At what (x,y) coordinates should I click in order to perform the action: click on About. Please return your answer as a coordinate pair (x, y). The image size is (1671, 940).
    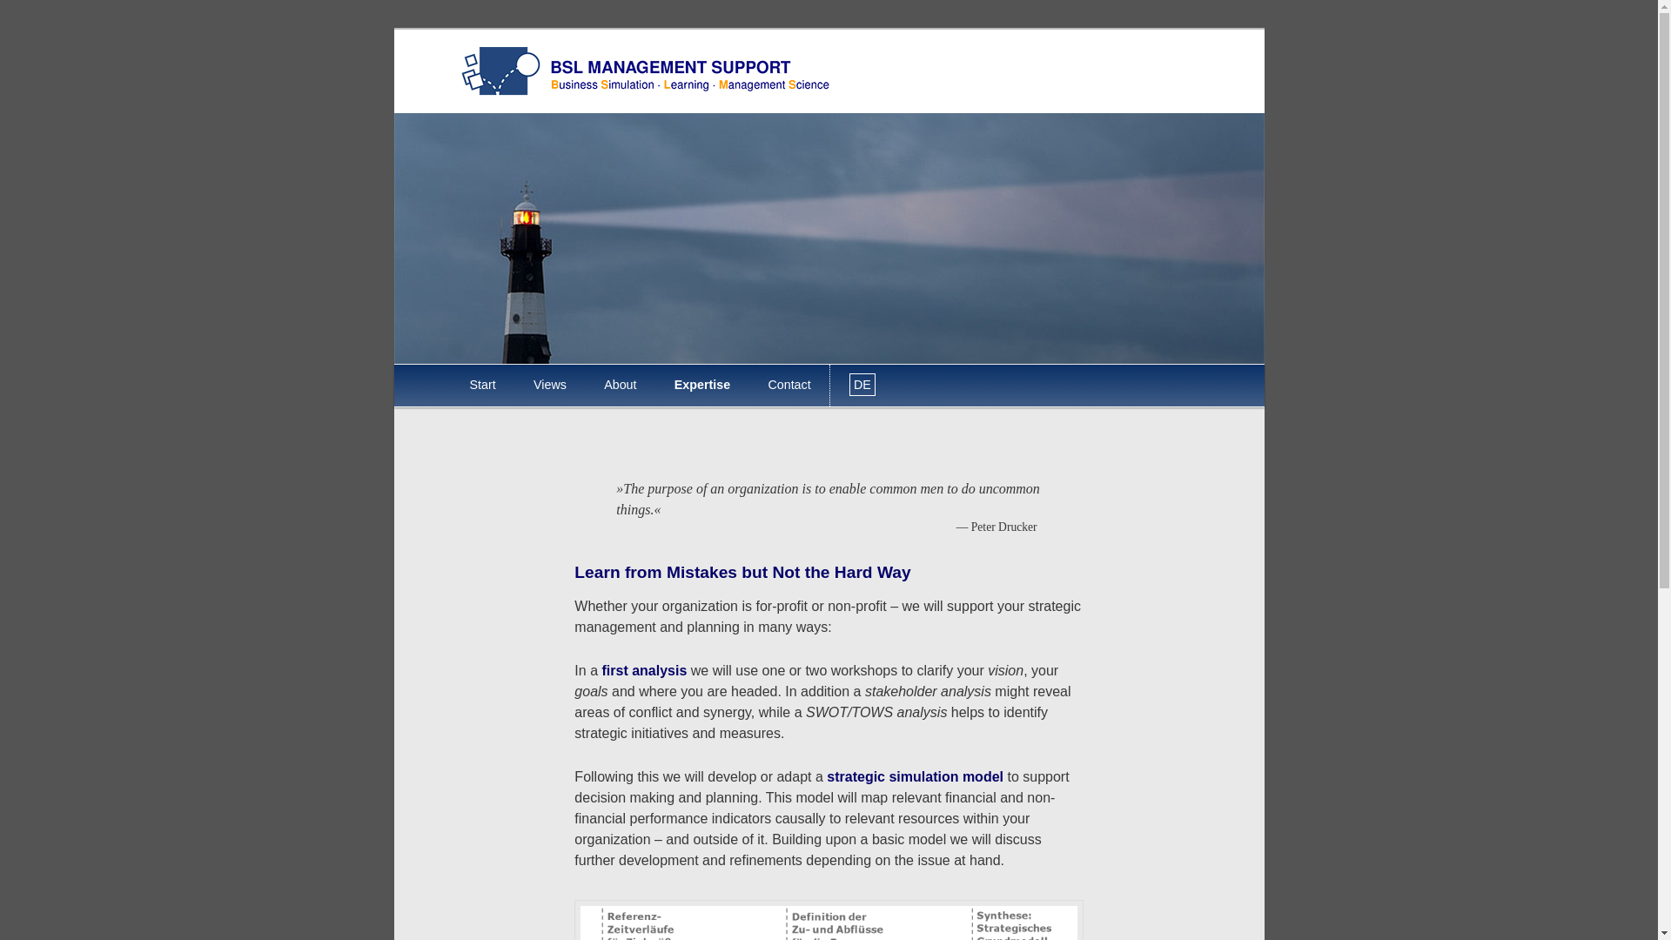
    Looking at the image, I should click on (621, 385).